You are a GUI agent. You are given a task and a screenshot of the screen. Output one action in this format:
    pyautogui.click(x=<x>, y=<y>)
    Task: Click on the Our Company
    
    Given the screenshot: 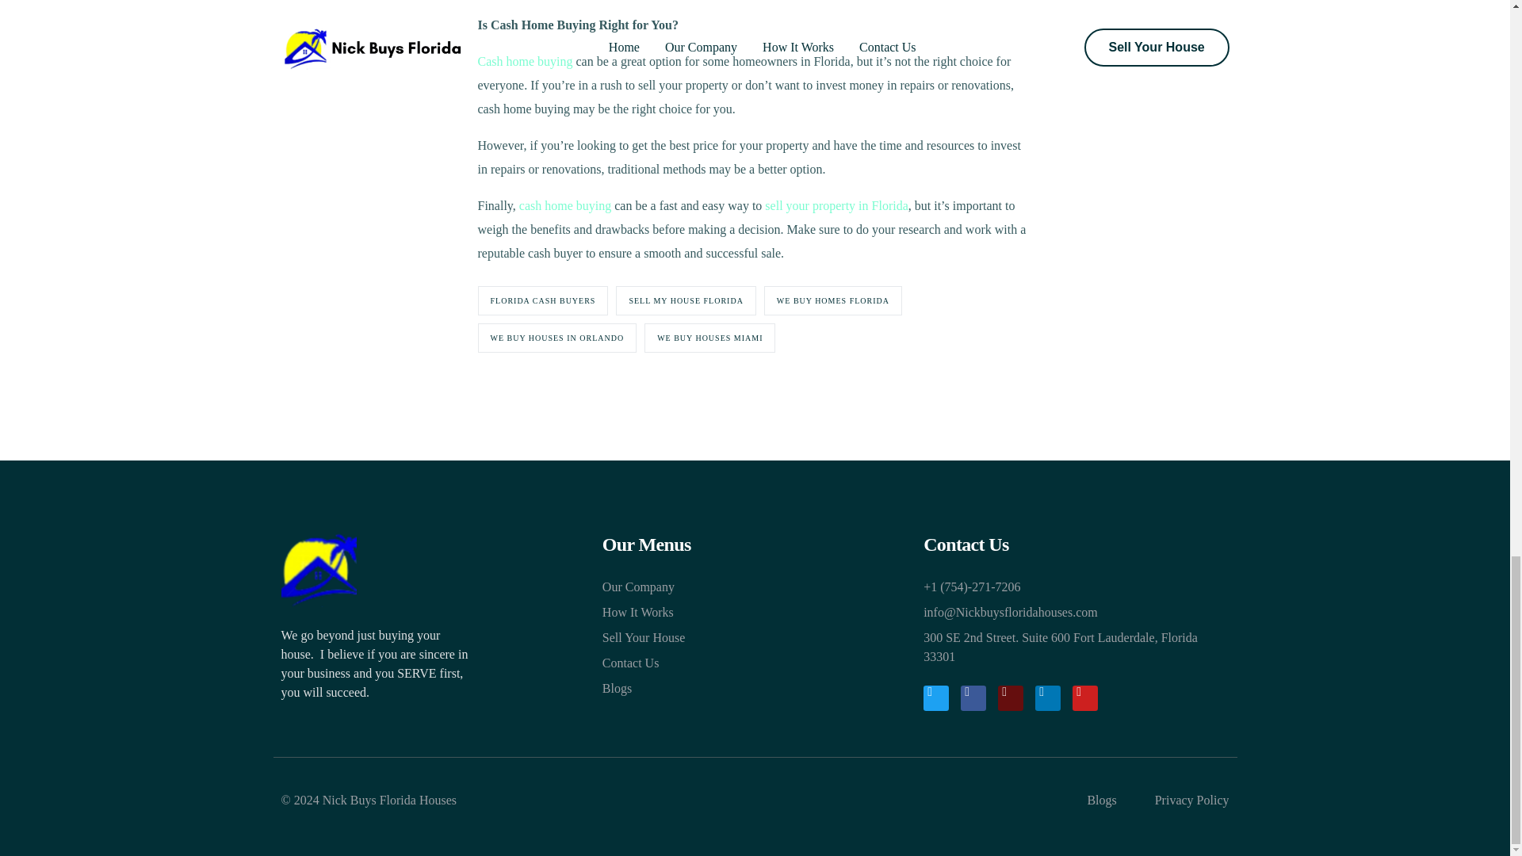 What is the action you would take?
    pyautogui.click(x=755, y=587)
    